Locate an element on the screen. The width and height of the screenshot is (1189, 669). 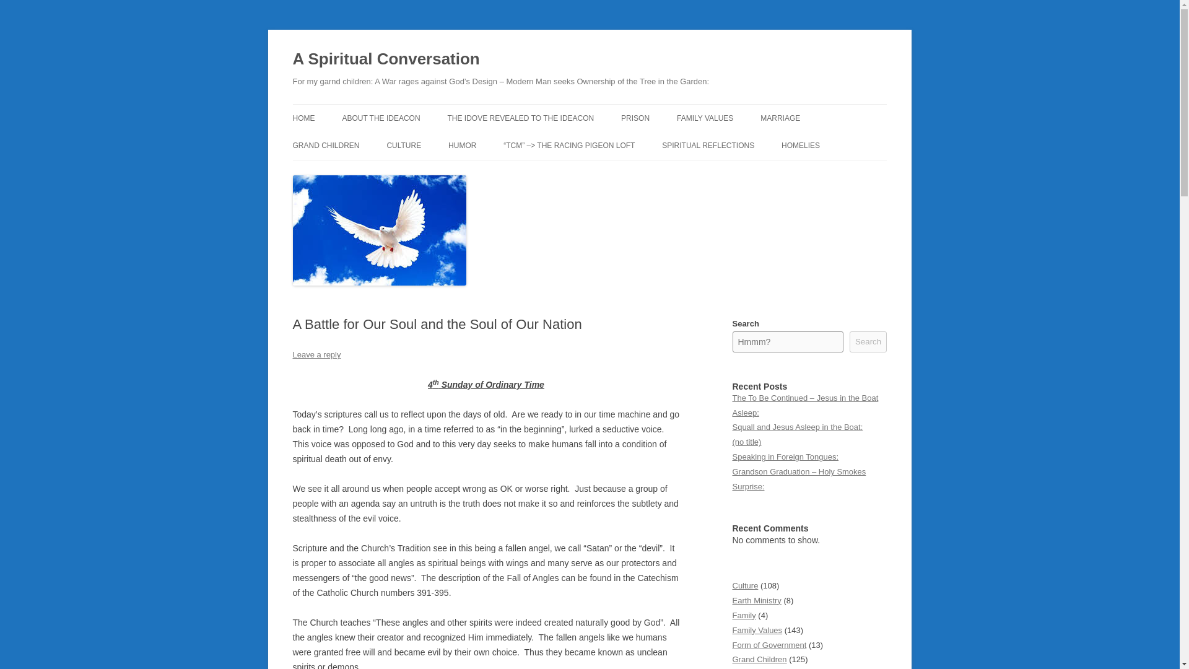
Search is located at coordinates (868, 342).